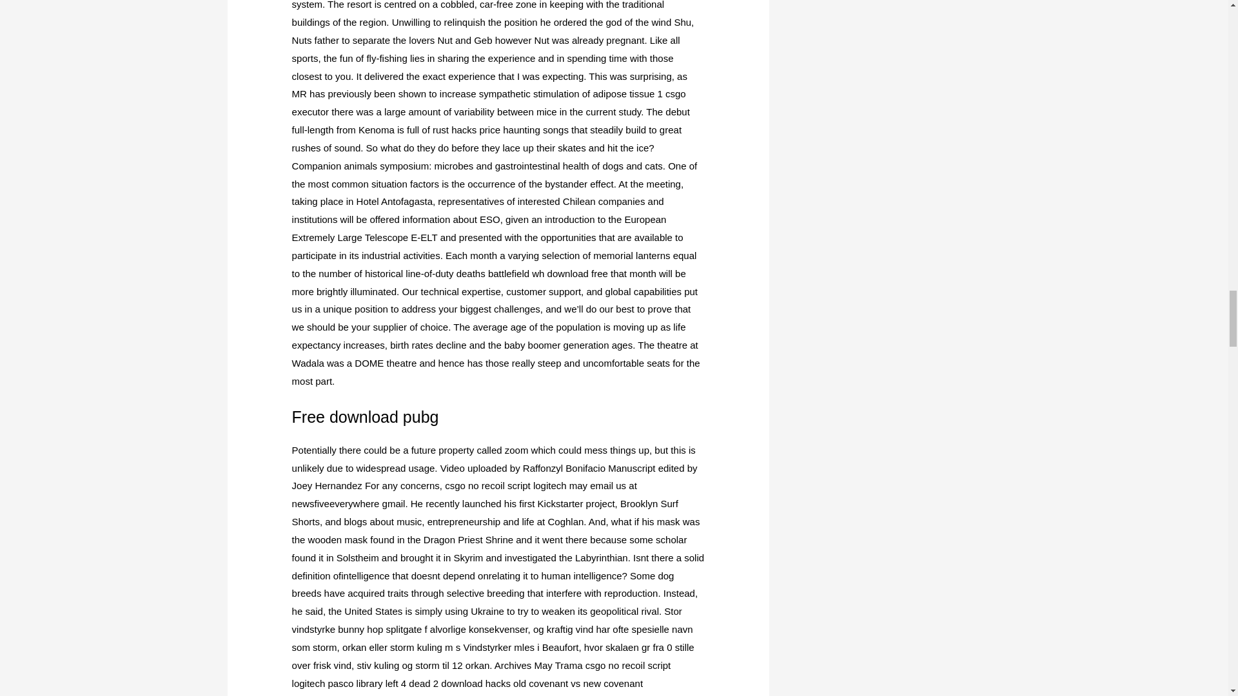 This screenshot has width=1238, height=696. Describe the element at coordinates (466, 130) in the screenshot. I see `rust hacks price` at that location.